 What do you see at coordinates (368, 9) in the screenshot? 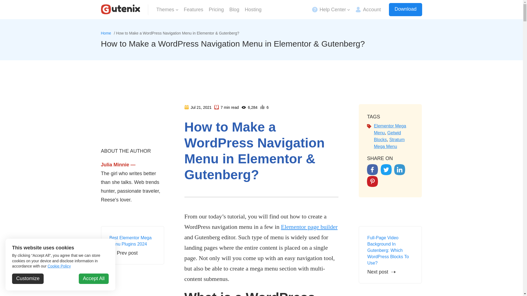
I see `Account` at bounding box center [368, 9].